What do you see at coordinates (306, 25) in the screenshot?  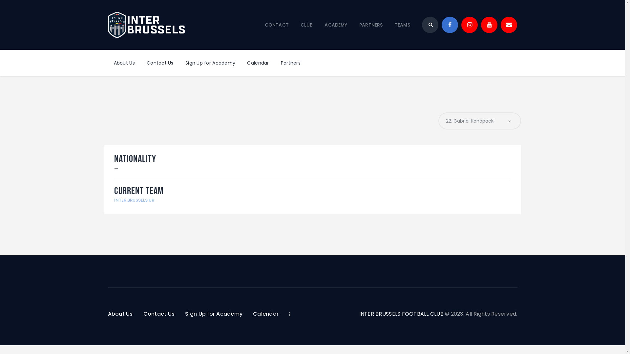 I see `CLUB` at bounding box center [306, 25].